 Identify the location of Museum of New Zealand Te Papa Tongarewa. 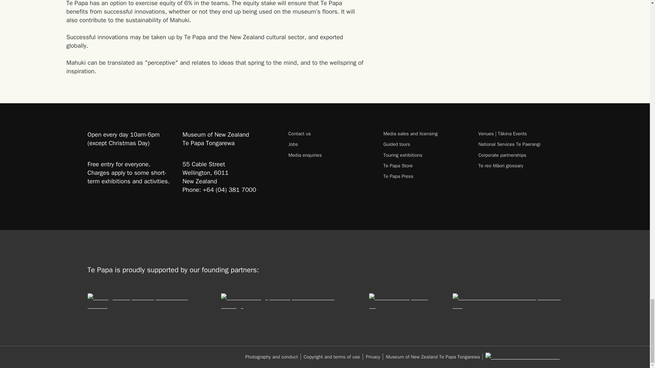
(434, 357).